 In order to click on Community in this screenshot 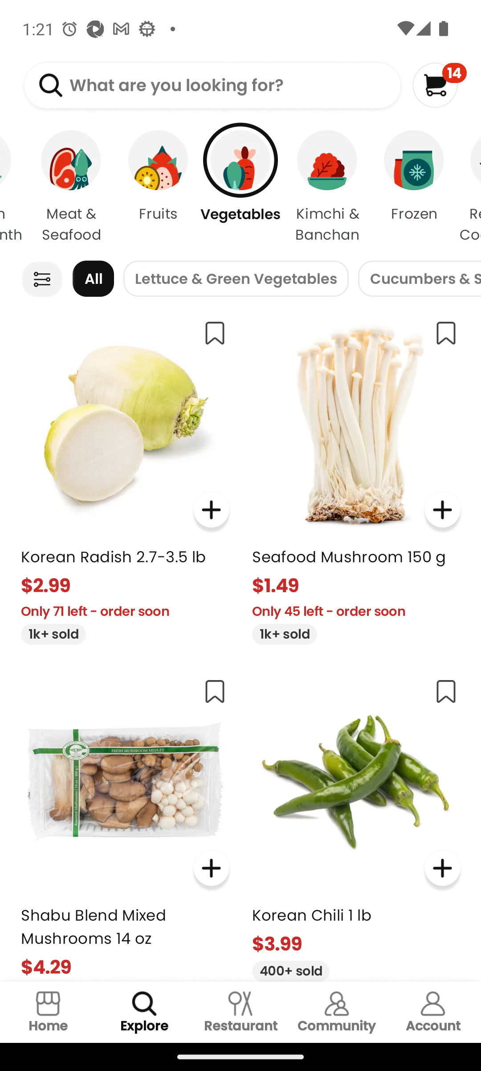, I will do `click(337, 1012)`.